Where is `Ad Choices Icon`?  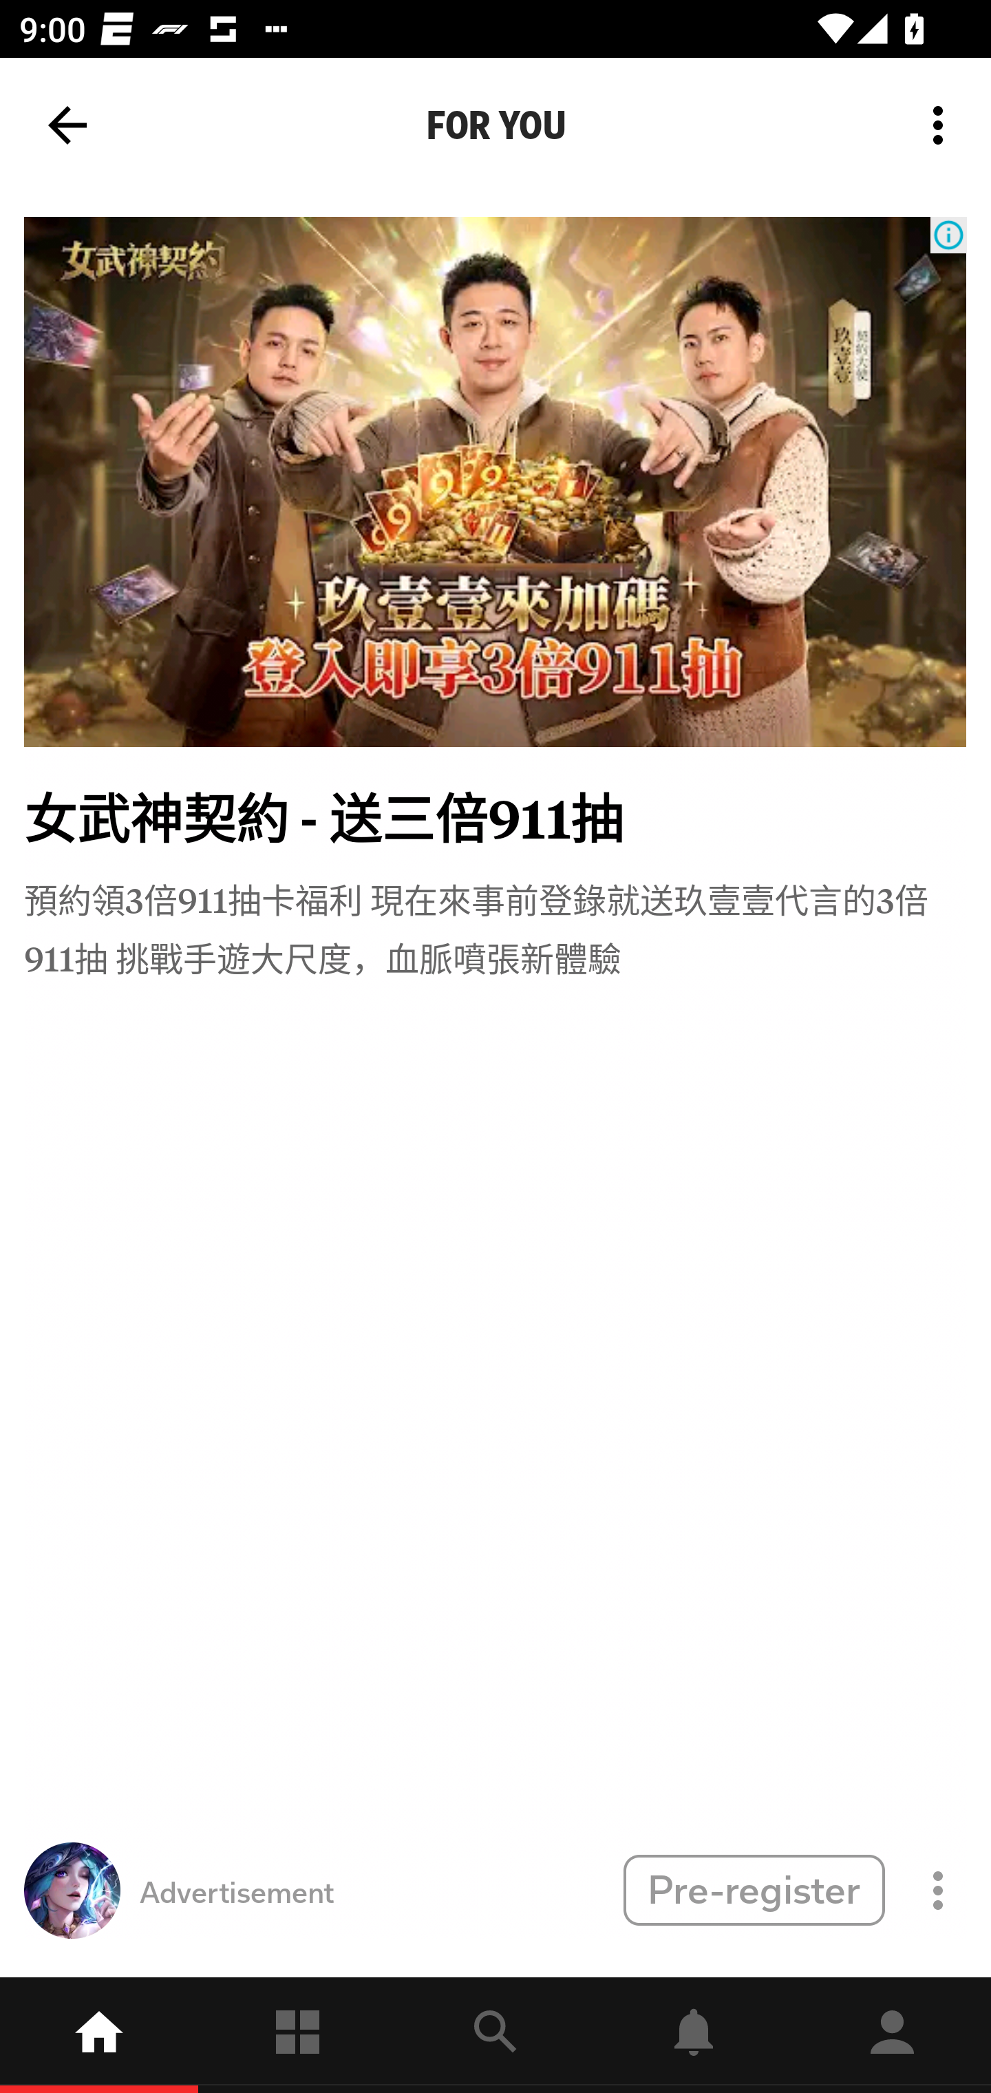 Ad Choices Icon is located at coordinates (948, 235).